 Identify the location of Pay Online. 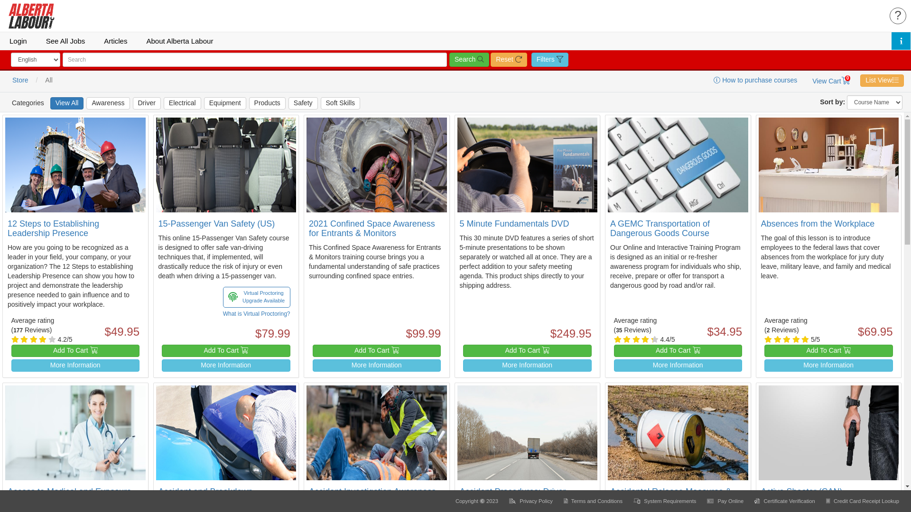
(726, 501).